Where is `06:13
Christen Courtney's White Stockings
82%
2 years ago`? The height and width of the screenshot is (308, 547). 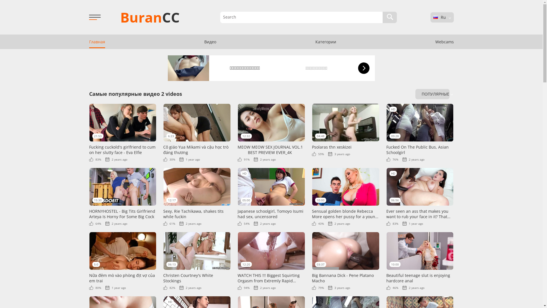 06:13
Christen Courtney's White Stockings
82%
2 years ago is located at coordinates (197, 261).